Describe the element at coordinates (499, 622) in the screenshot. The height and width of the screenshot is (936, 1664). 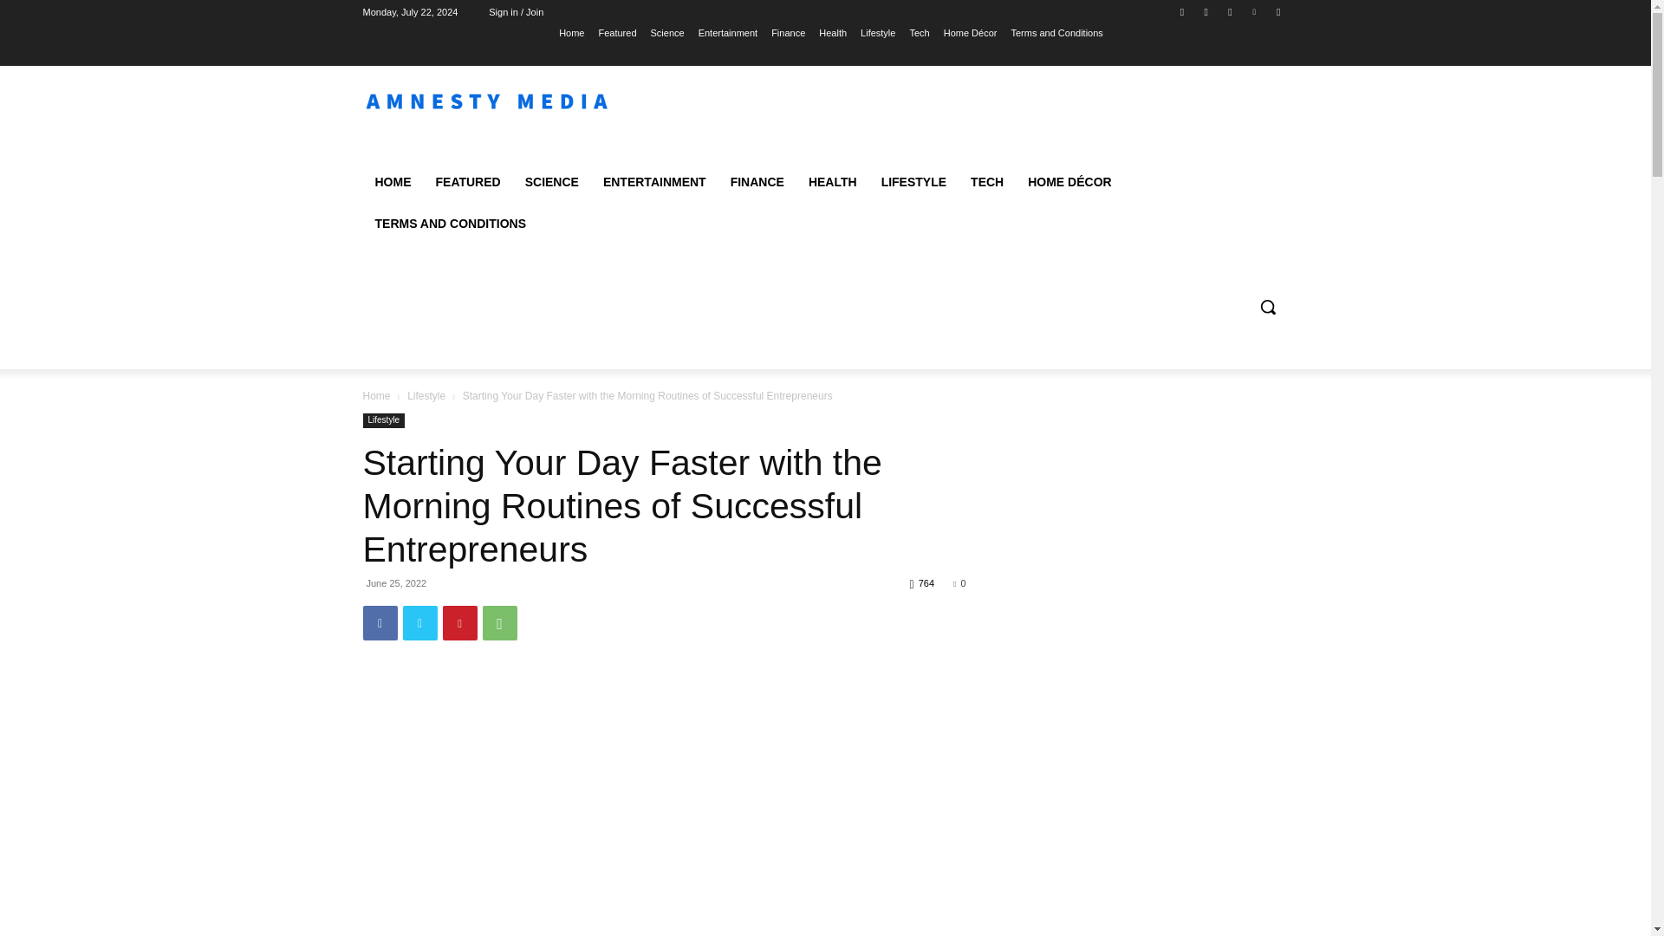
I see `WhatsApp` at that location.